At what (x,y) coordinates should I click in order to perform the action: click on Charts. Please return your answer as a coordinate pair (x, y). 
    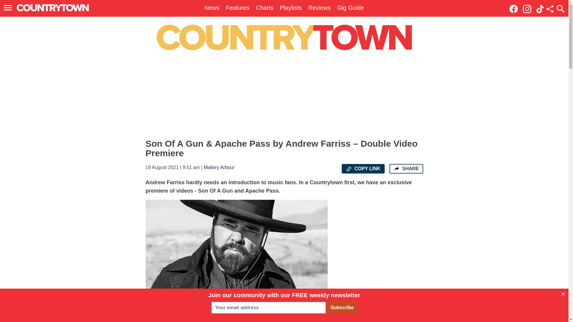
    Looking at the image, I should click on (264, 8).